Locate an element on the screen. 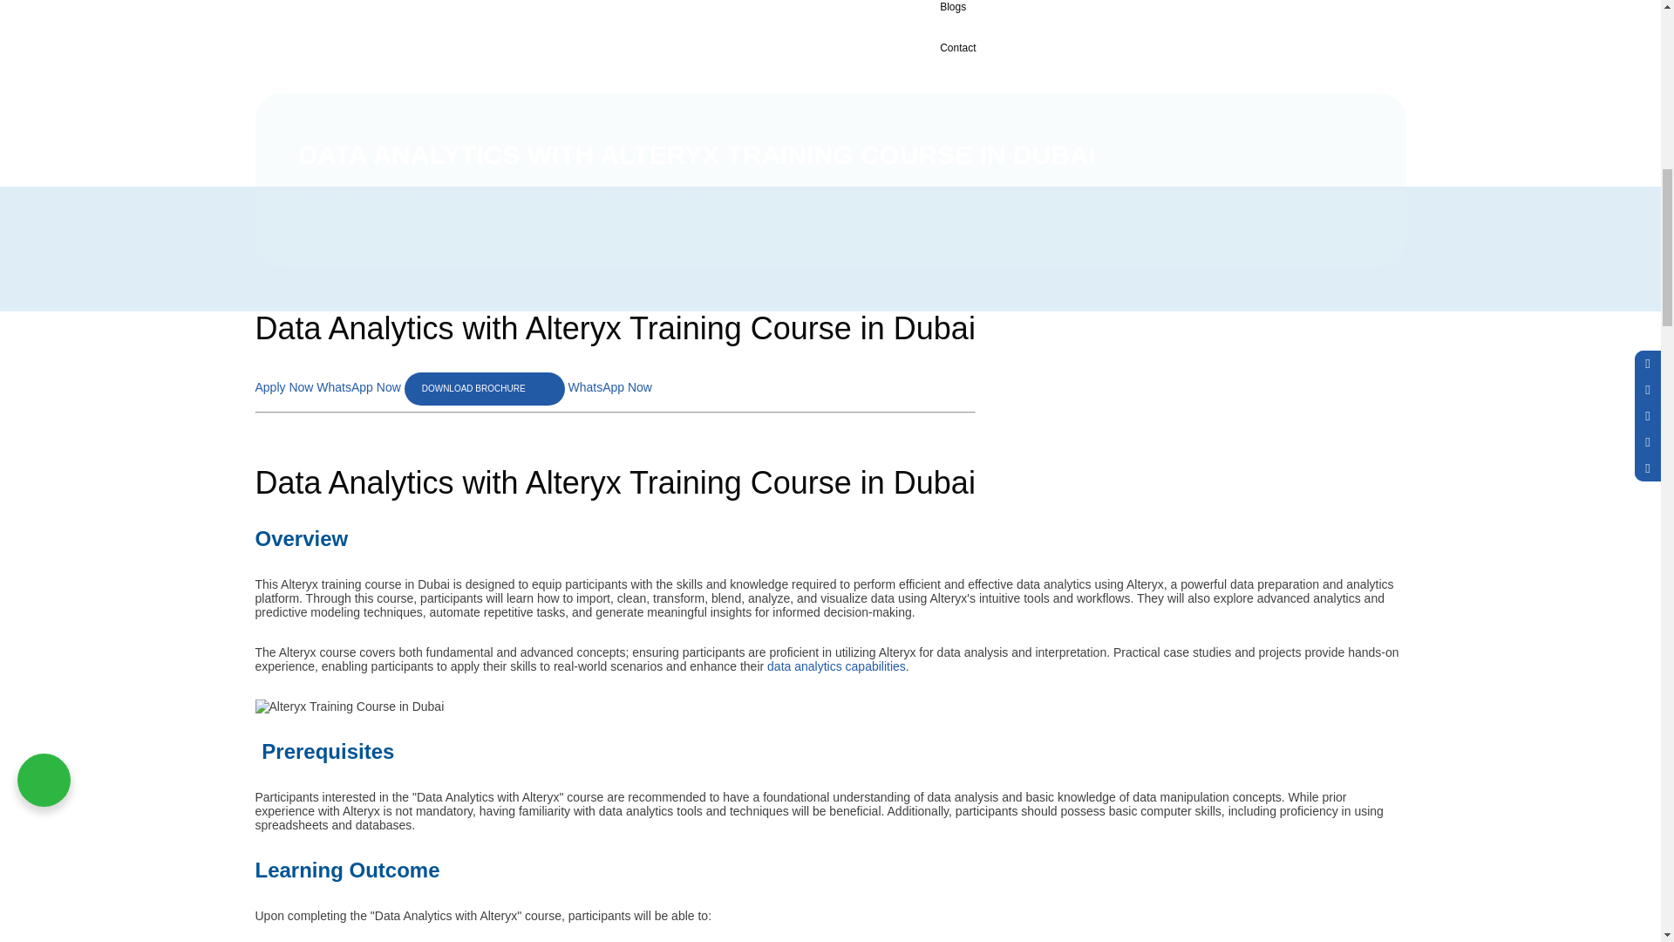 This screenshot has height=942, width=1674. WhatsApp Now is located at coordinates (609, 387).